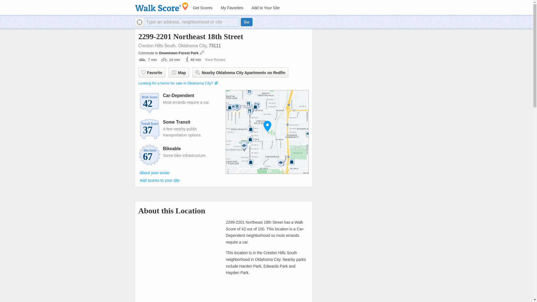 The width and height of the screenshot is (537, 302). Describe the element at coordinates (154, 173) in the screenshot. I see `About your score` at that location.